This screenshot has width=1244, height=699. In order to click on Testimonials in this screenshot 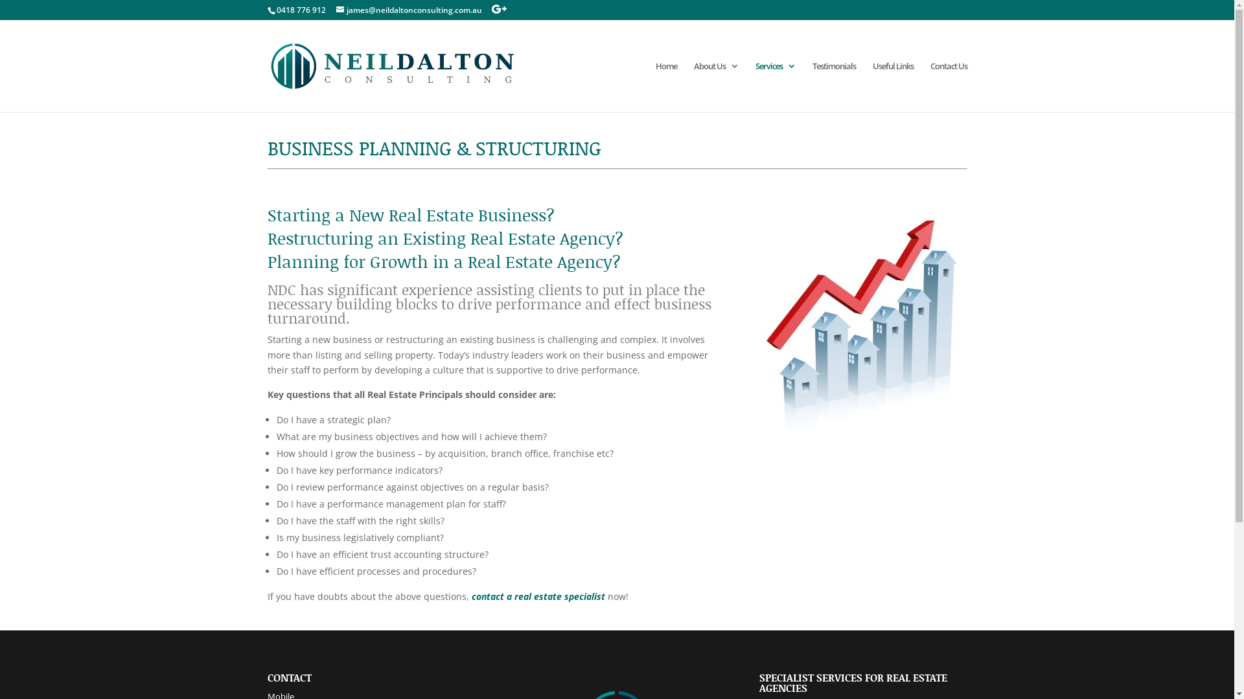, I will do `click(835, 87)`.